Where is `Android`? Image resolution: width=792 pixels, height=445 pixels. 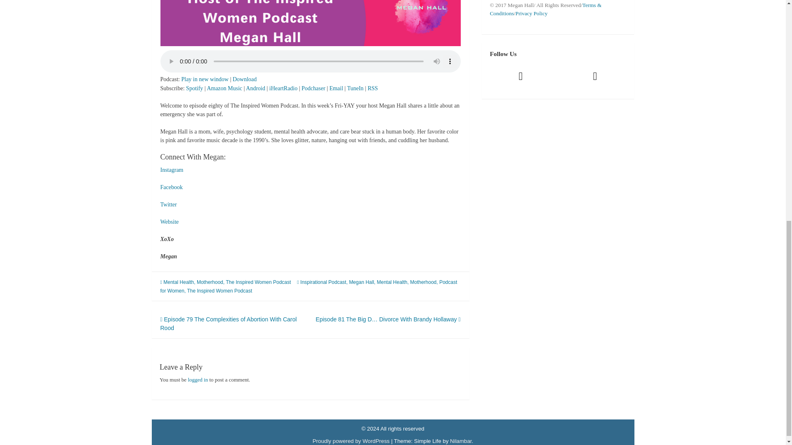
Android is located at coordinates (255, 88).